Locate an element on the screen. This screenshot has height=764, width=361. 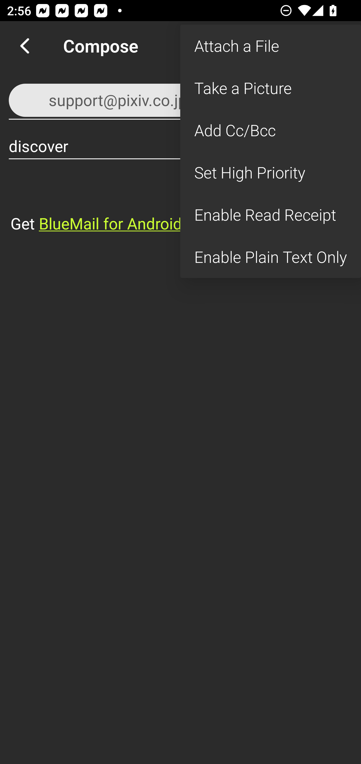
Attach a File is located at coordinates (270, 46).